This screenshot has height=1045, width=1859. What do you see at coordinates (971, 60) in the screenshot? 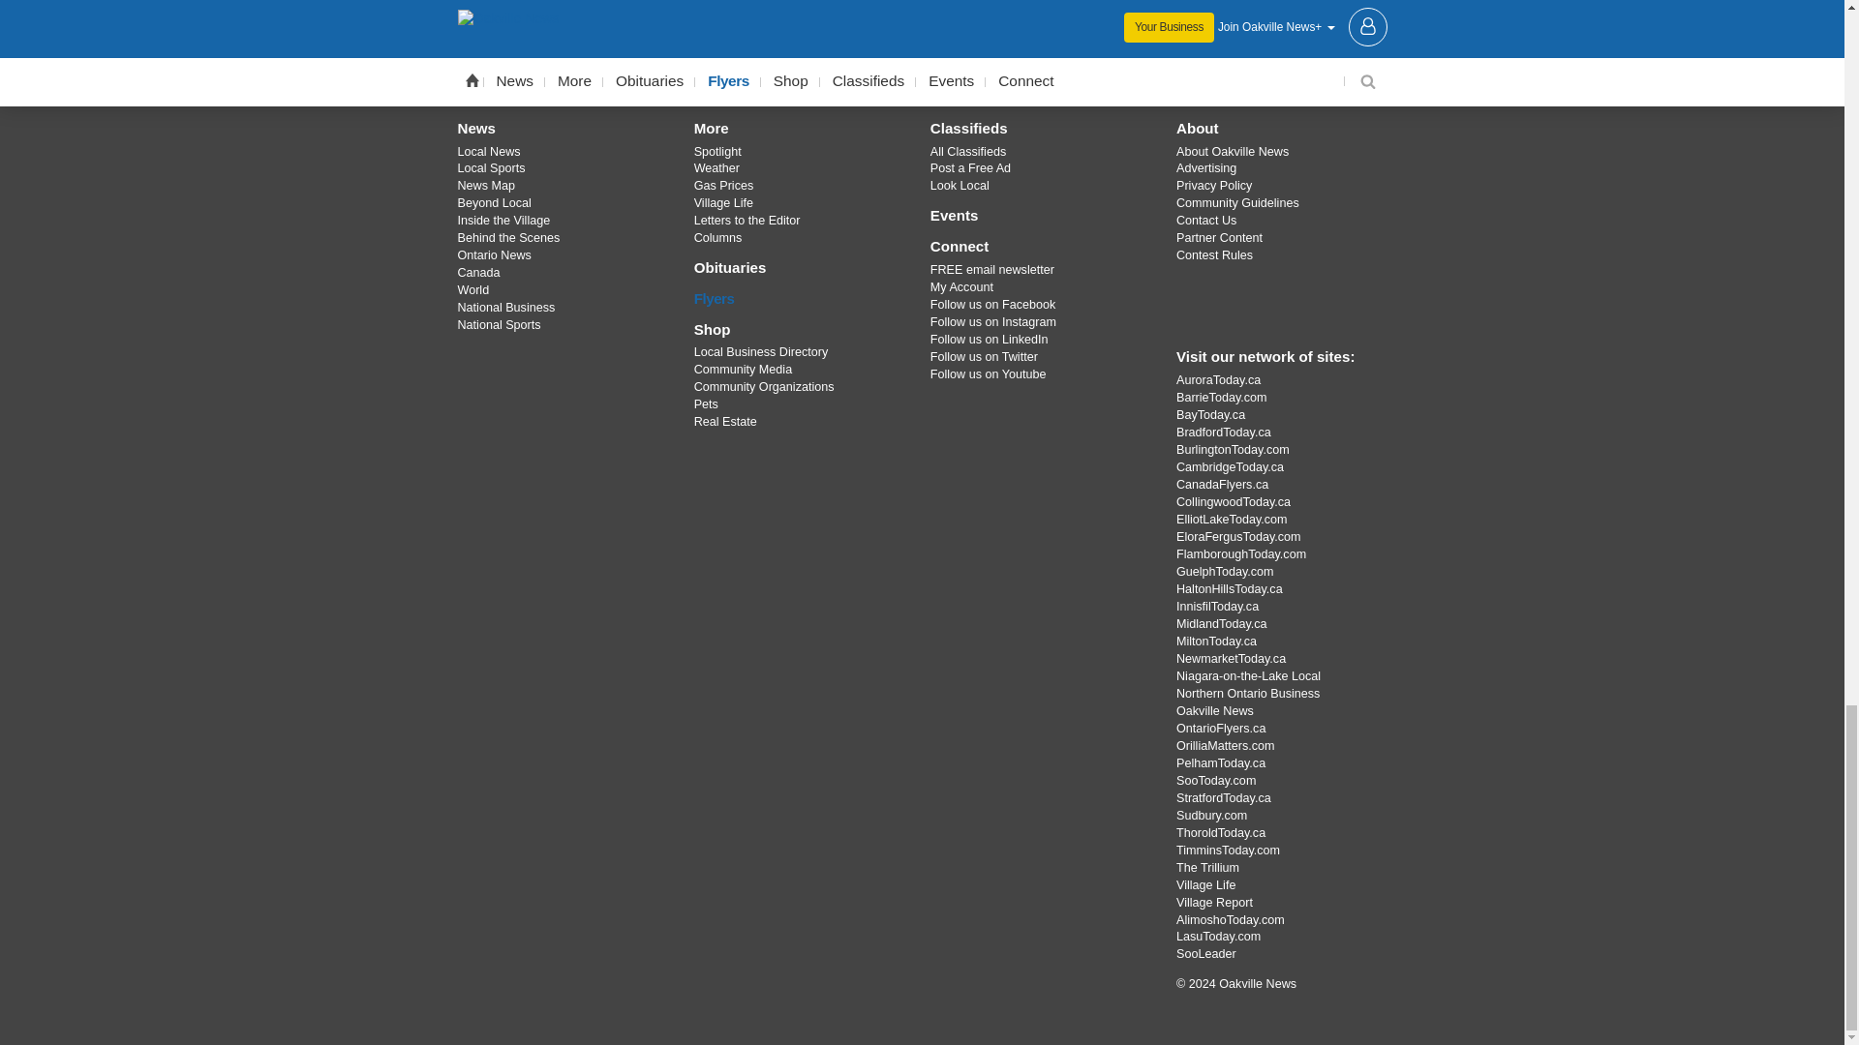
I see `YouTube` at bounding box center [971, 60].